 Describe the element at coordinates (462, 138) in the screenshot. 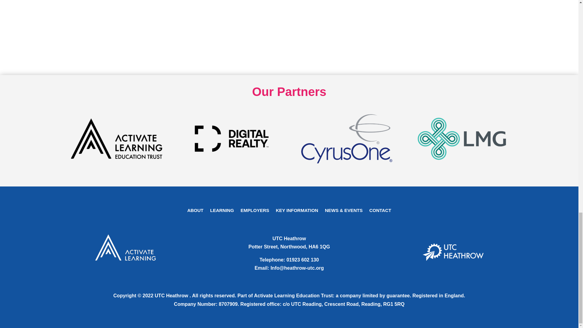

I see `LMG logo RGB landscape` at that location.